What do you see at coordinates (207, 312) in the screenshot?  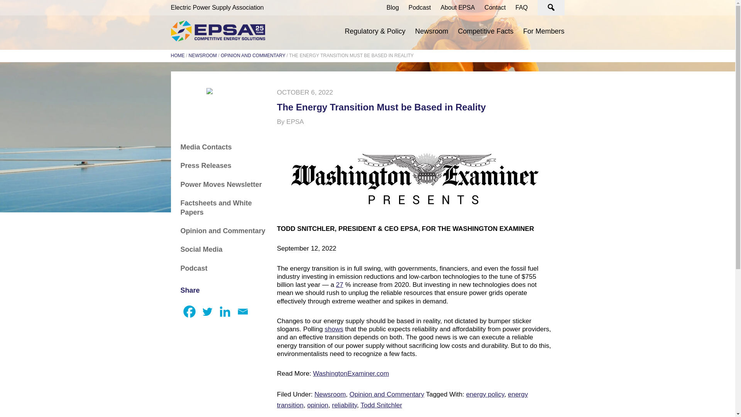 I see `Twitter` at bounding box center [207, 312].